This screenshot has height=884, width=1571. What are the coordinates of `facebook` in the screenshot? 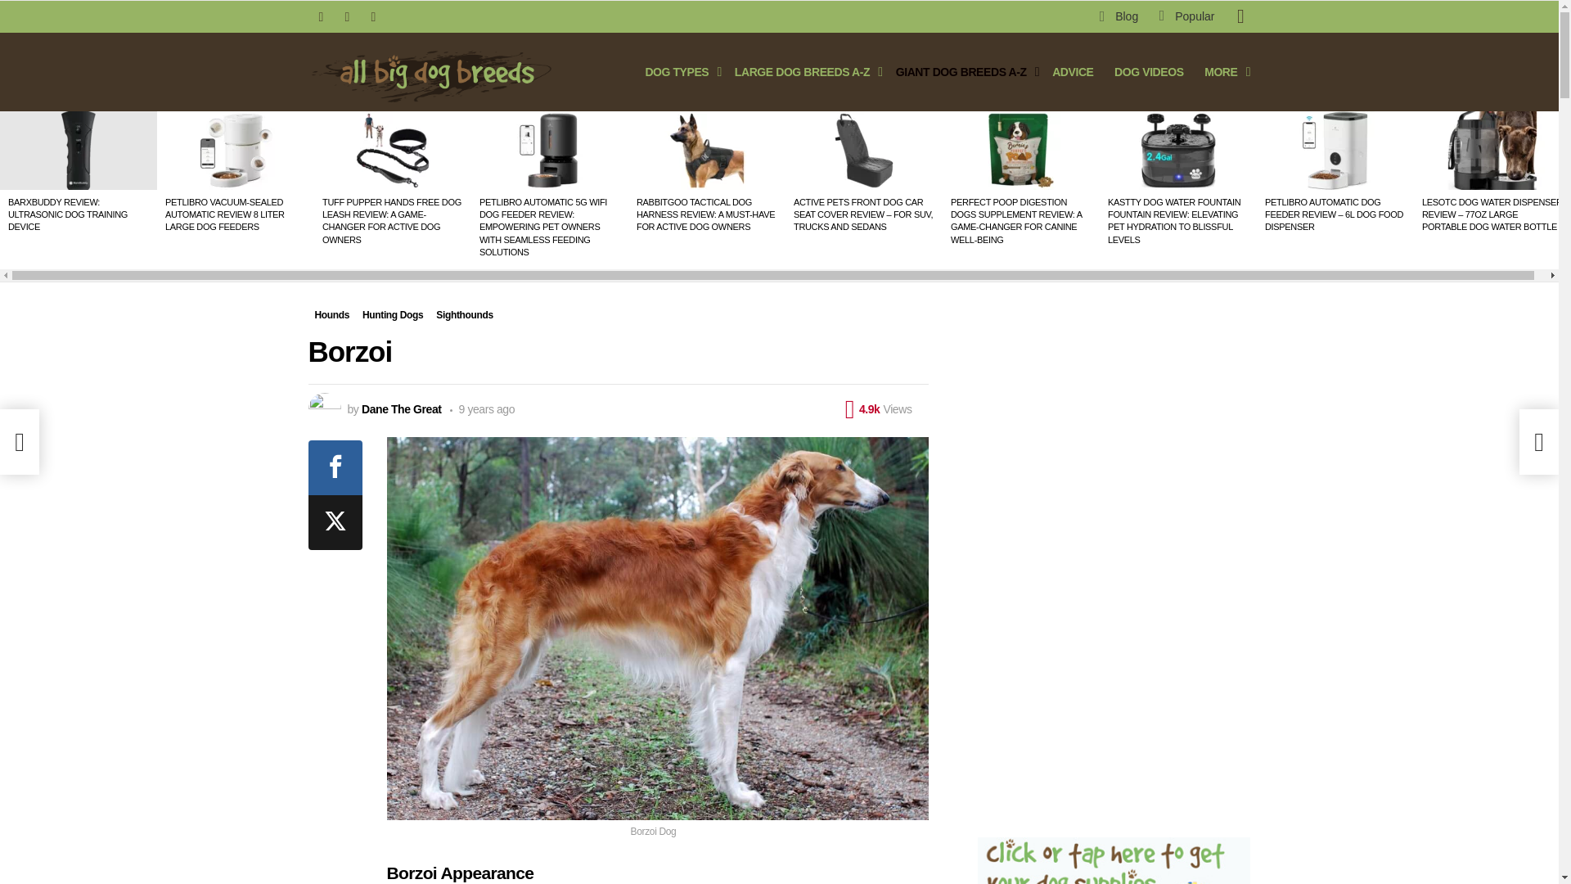 It's located at (321, 16).